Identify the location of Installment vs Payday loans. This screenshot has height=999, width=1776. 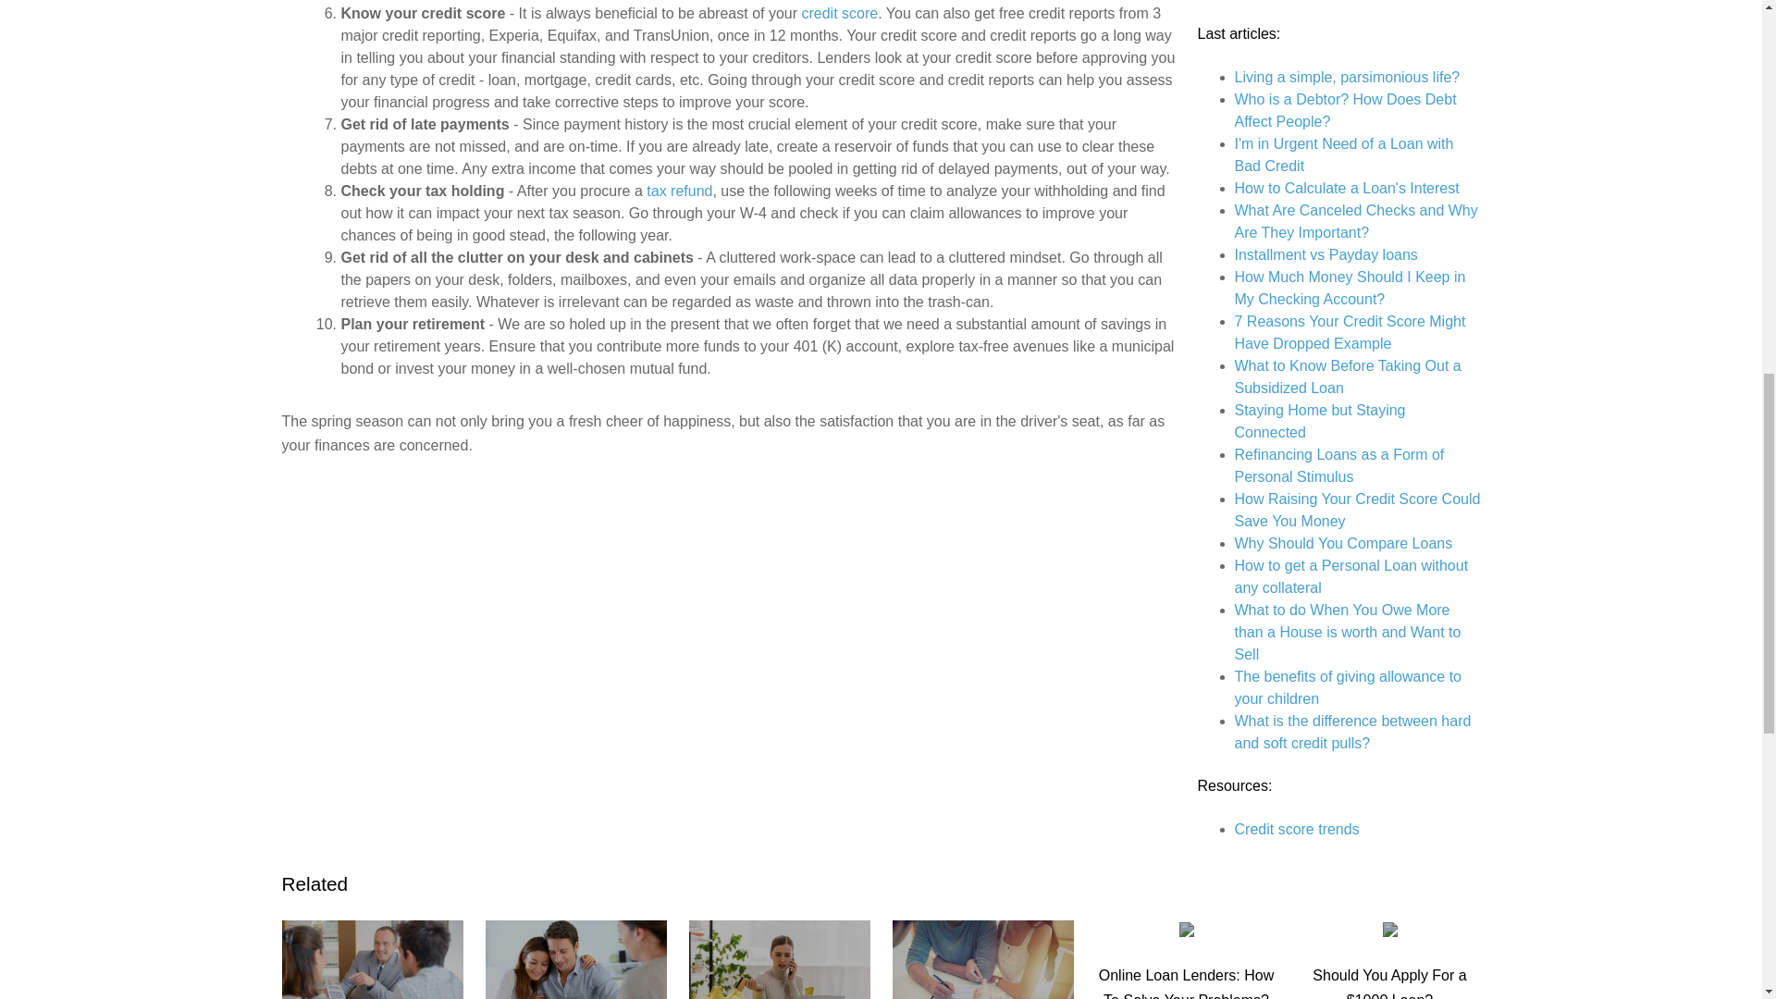
(1326, 254).